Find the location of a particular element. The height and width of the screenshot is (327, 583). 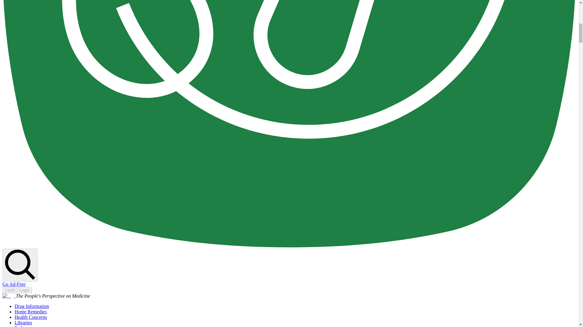

Cart0 is located at coordinates (10, 290).